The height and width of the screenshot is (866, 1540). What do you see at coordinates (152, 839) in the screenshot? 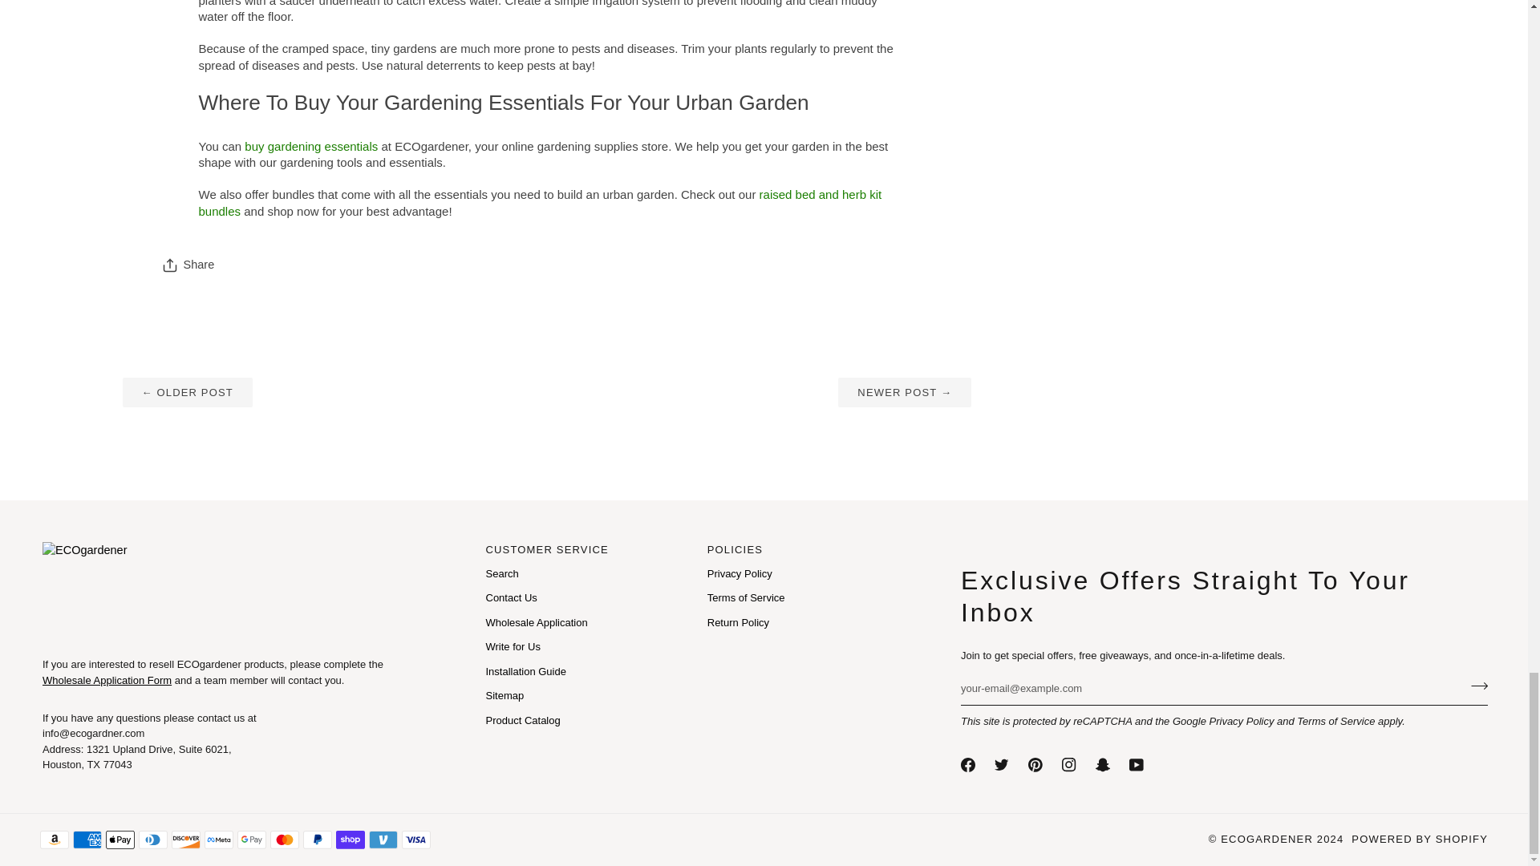
I see `DINERS CLUB` at bounding box center [152, 839].